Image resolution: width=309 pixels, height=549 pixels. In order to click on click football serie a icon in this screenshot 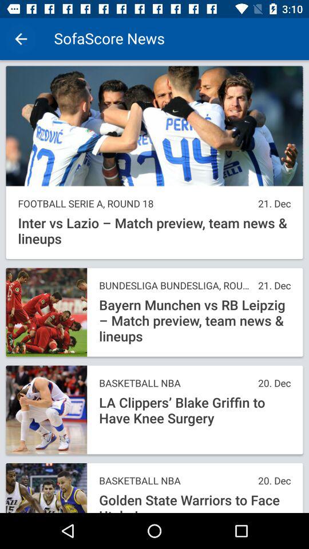, I will do `click(135, 204)`.